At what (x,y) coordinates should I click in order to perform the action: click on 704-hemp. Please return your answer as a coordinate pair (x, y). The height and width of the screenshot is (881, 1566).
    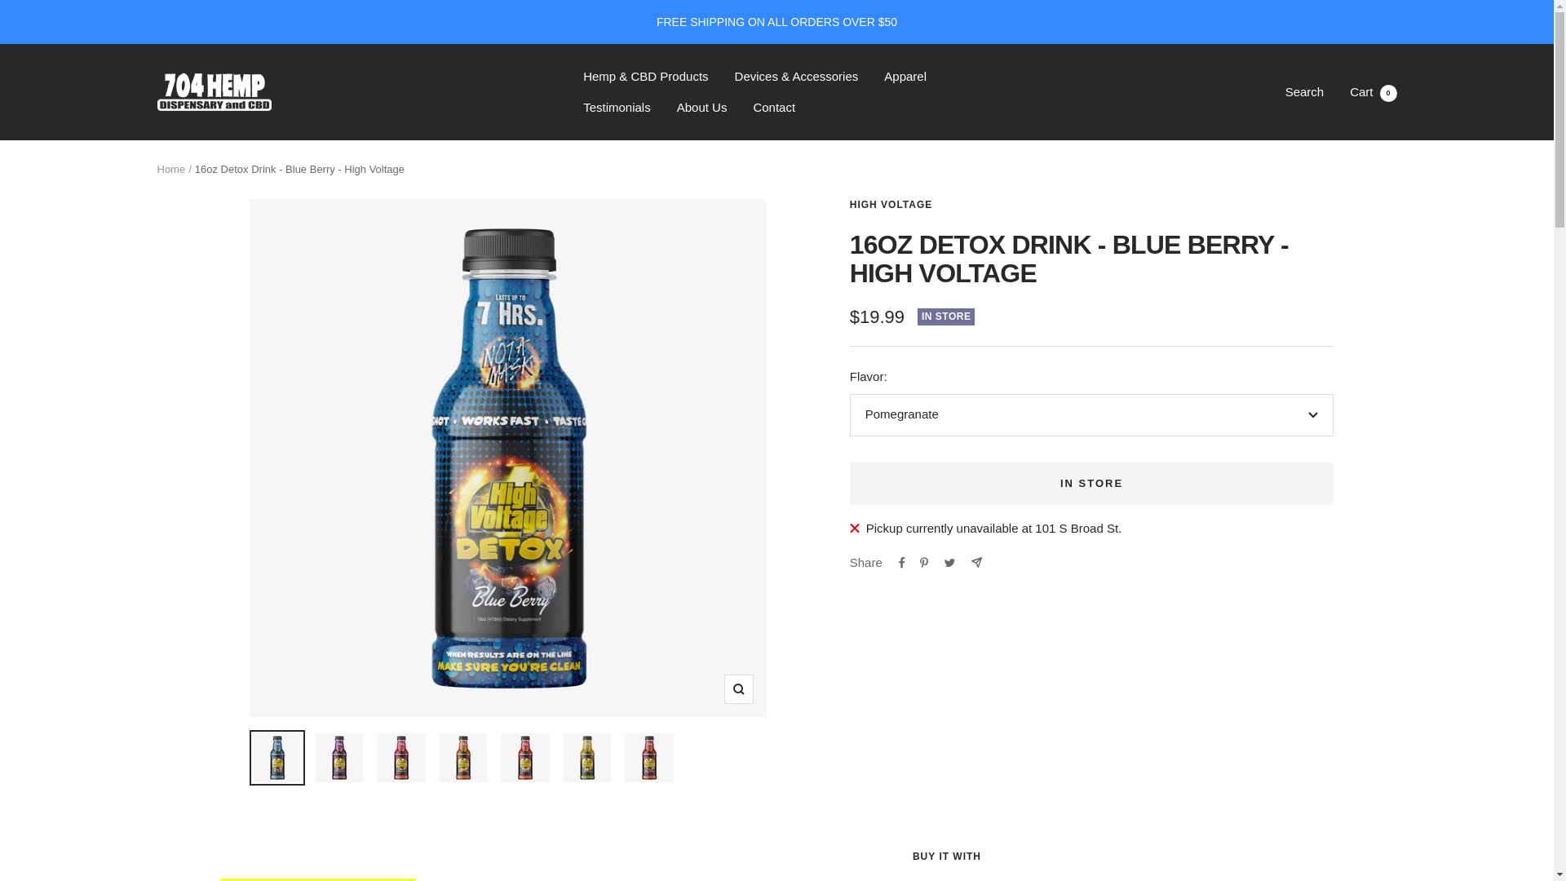
    Looking at the image, I should click on (738, 688).